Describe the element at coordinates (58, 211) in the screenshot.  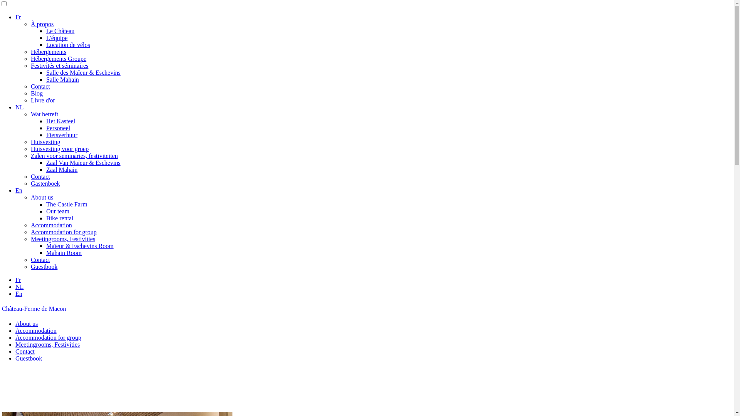
I see `Our team` at that location.